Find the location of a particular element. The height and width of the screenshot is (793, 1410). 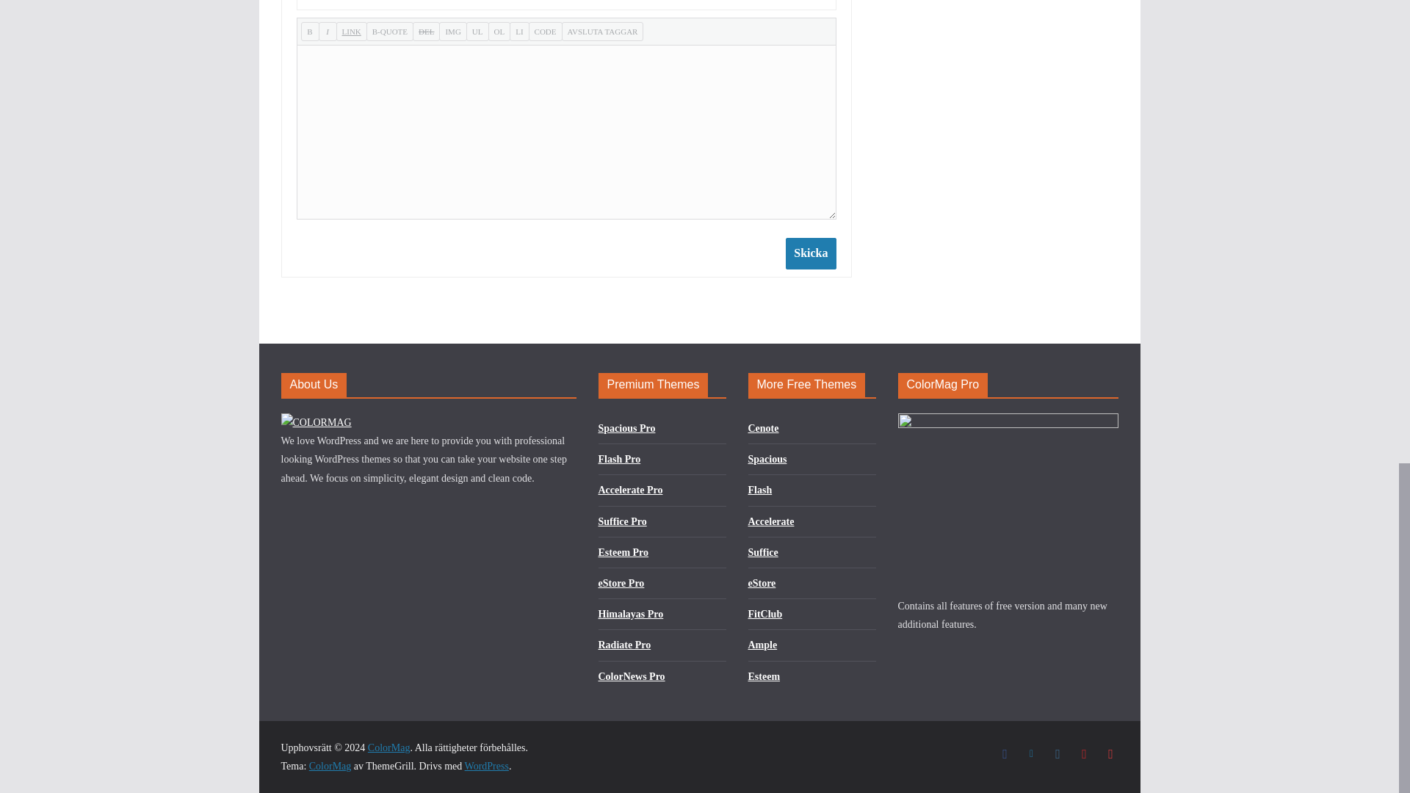

li is located at coordinates (518, 32).